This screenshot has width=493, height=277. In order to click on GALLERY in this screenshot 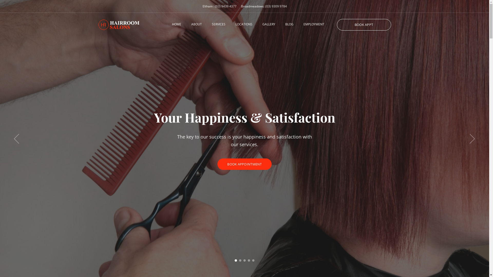, I will do `click(269, 24)`.